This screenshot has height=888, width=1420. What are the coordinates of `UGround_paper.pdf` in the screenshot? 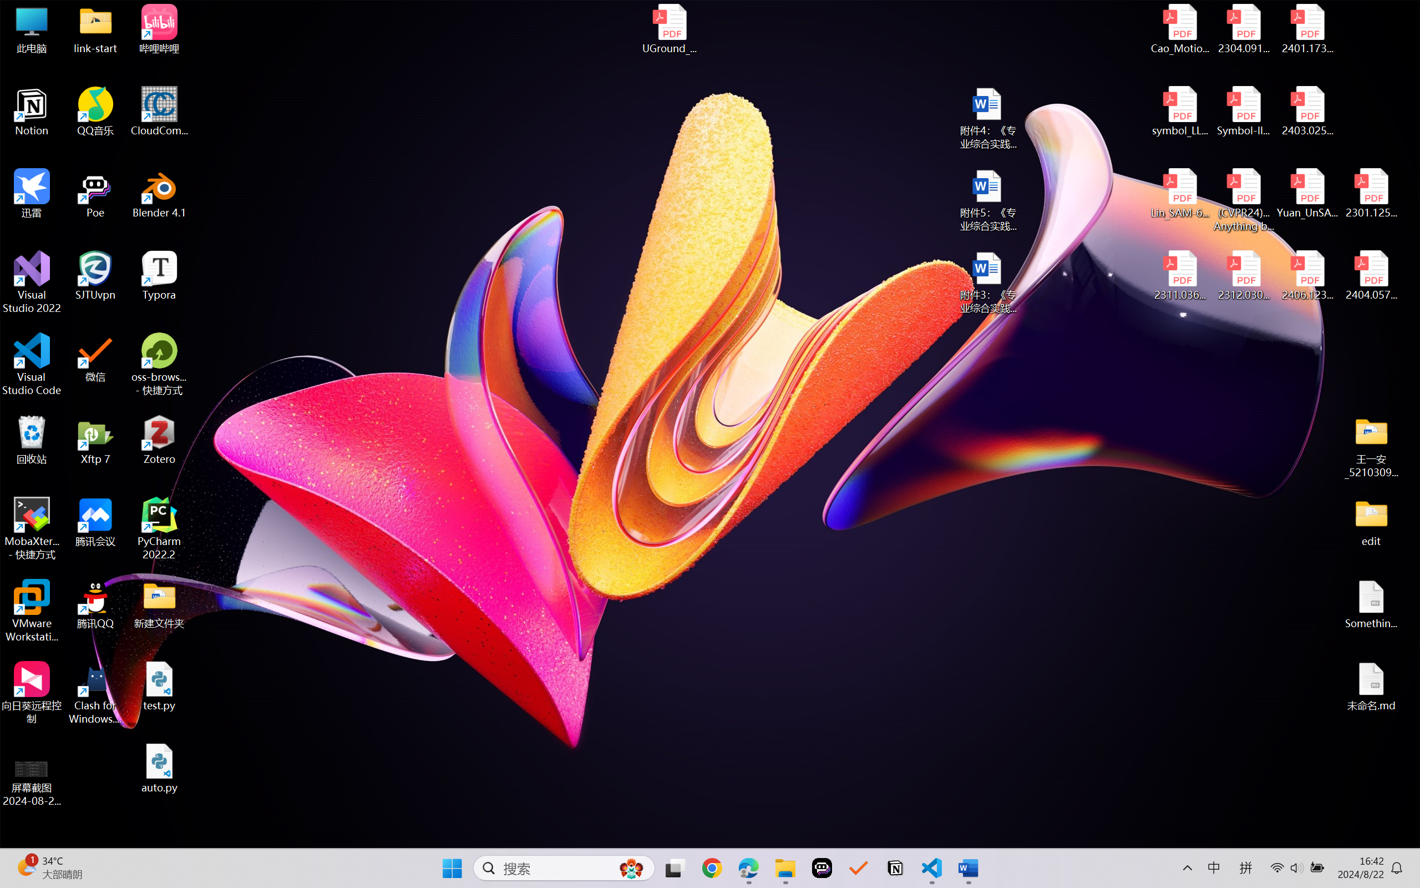 It's located at (669, 29).